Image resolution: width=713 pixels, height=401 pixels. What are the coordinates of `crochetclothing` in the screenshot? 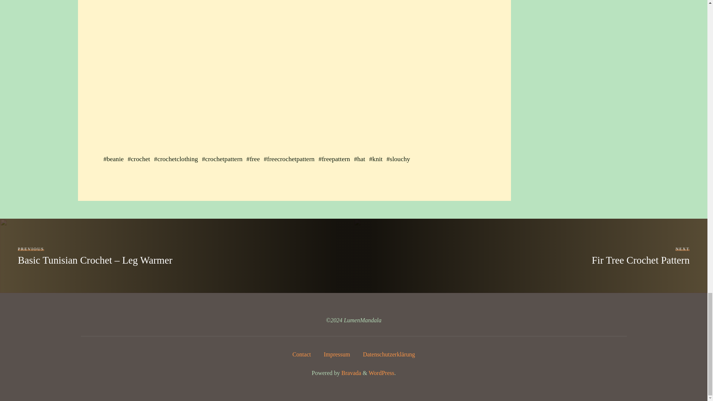 It's located at (177, 159).